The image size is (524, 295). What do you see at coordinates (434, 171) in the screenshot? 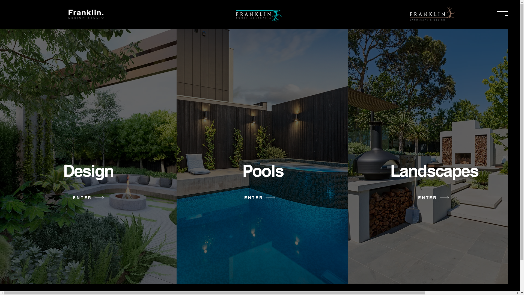
I see `Landscapes` at bounding box center [434, 171].